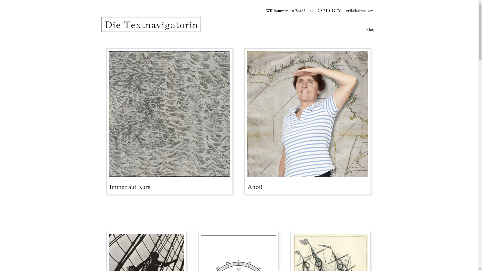  Describe the element at coordinates (151, 25) in the screenshot. I see `Logo_Textnavigatorin_400x66` at that location.